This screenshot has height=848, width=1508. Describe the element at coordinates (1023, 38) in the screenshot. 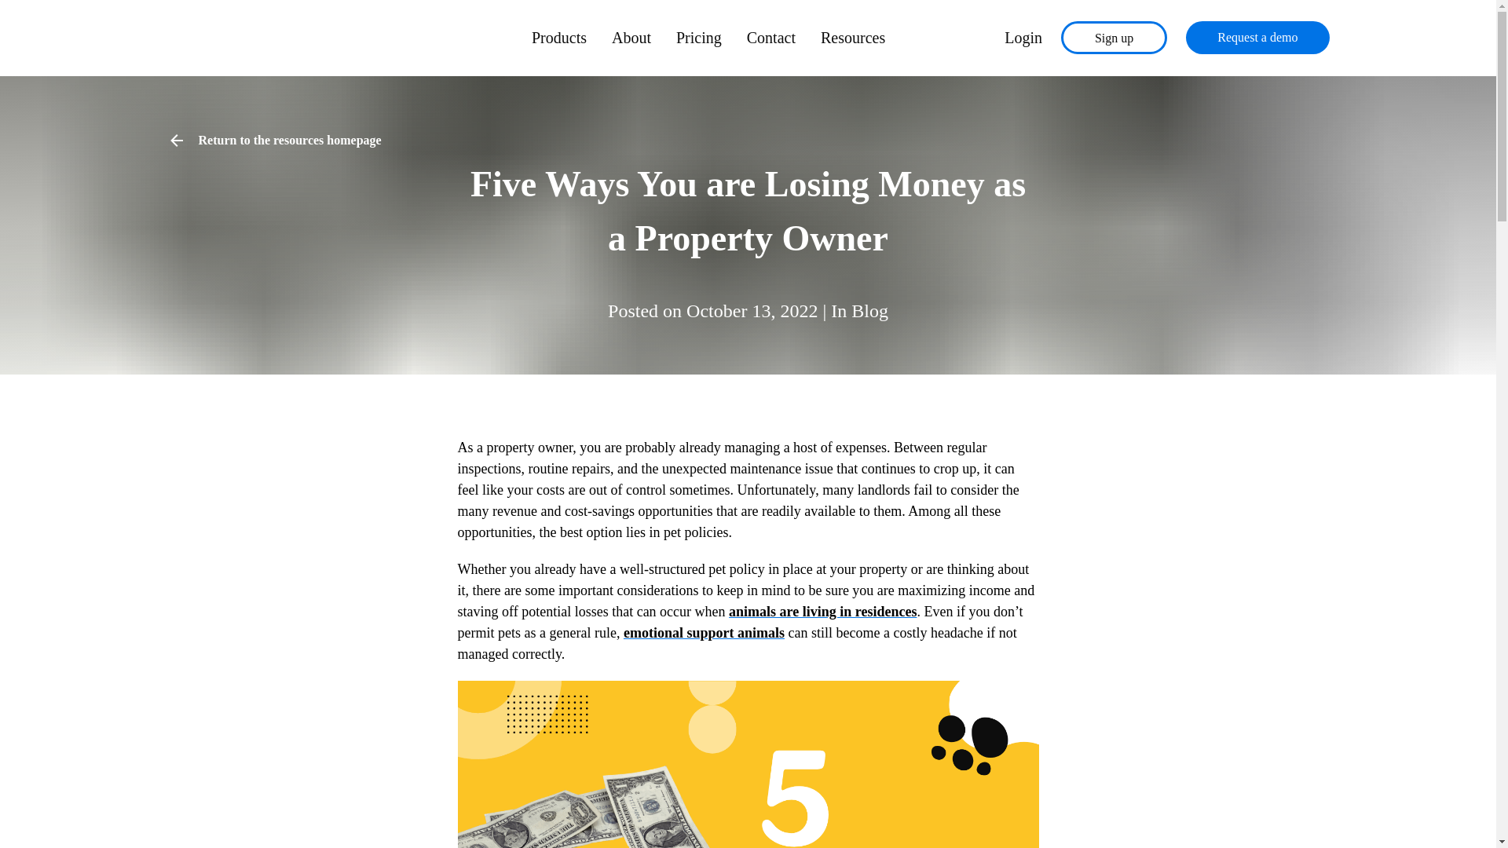

I see `Login` at that location.